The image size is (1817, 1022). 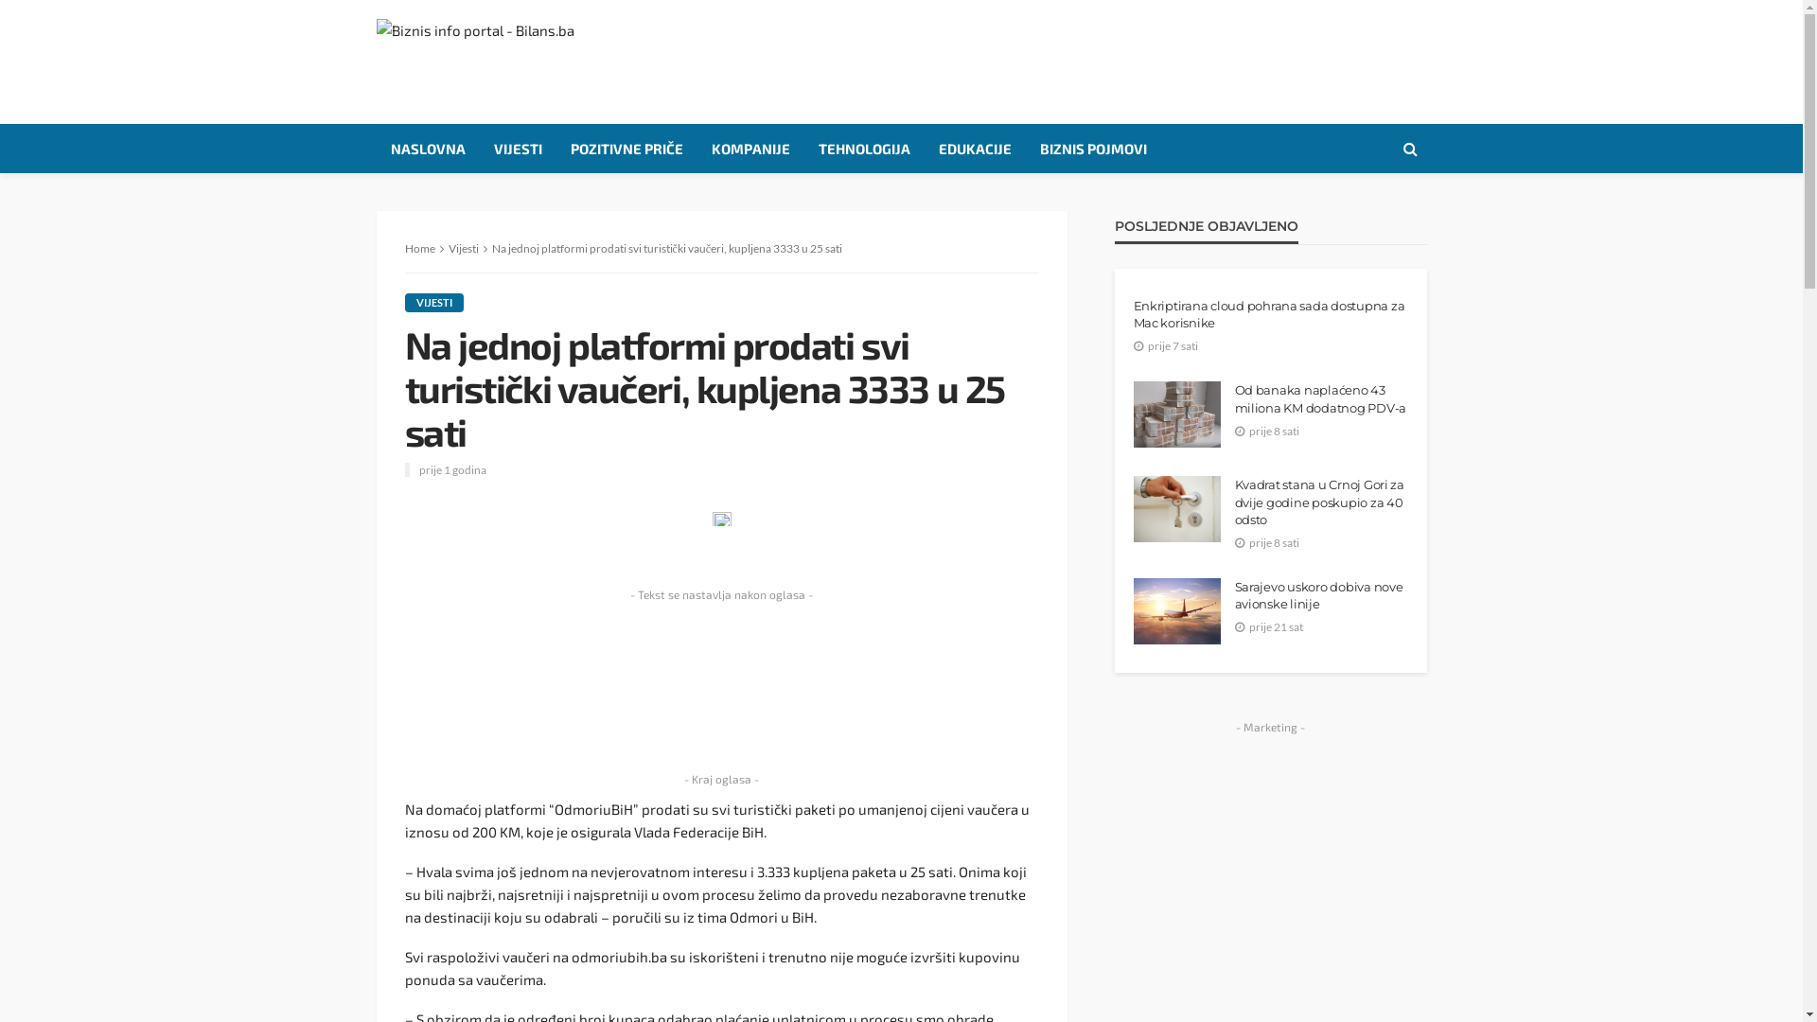 I want to click on BIZNIS POJMOVI, so click(x=1094, y=149).